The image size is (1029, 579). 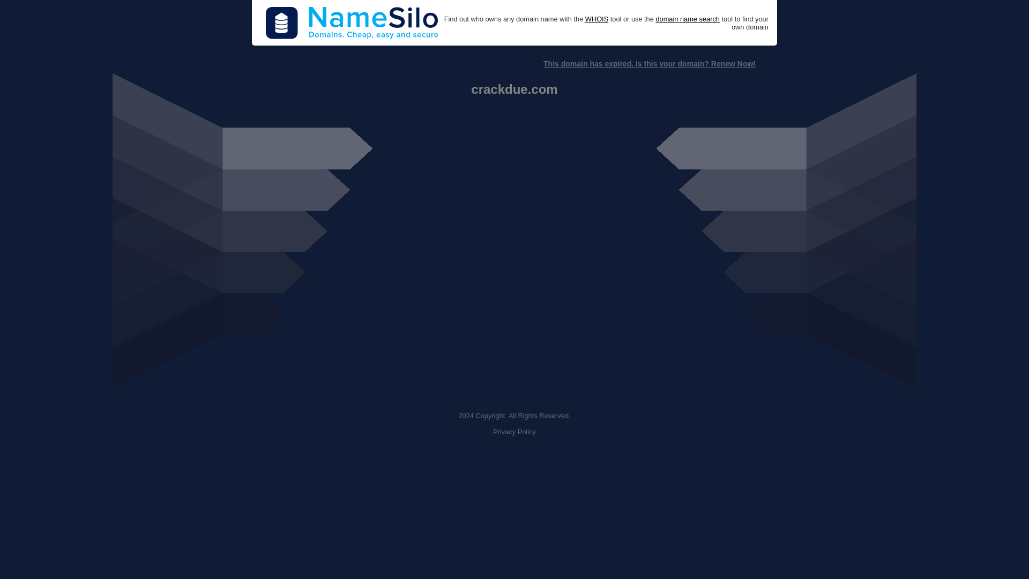 What do you see at coordinates (687, 19) in the screenshot?
I see `domain name search` at bounding box center [687, 19].